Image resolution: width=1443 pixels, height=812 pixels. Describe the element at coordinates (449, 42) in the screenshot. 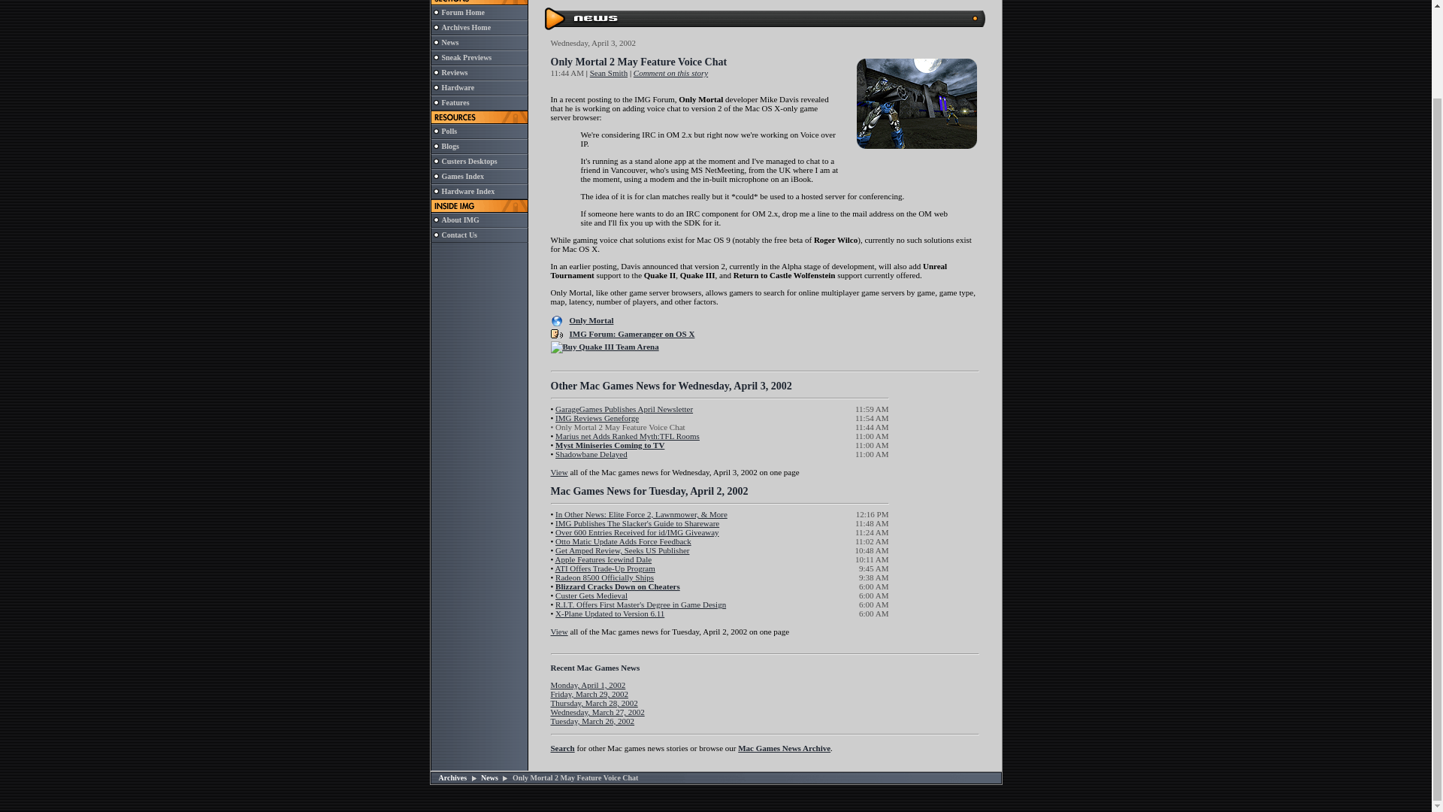

I see `News` at that location.